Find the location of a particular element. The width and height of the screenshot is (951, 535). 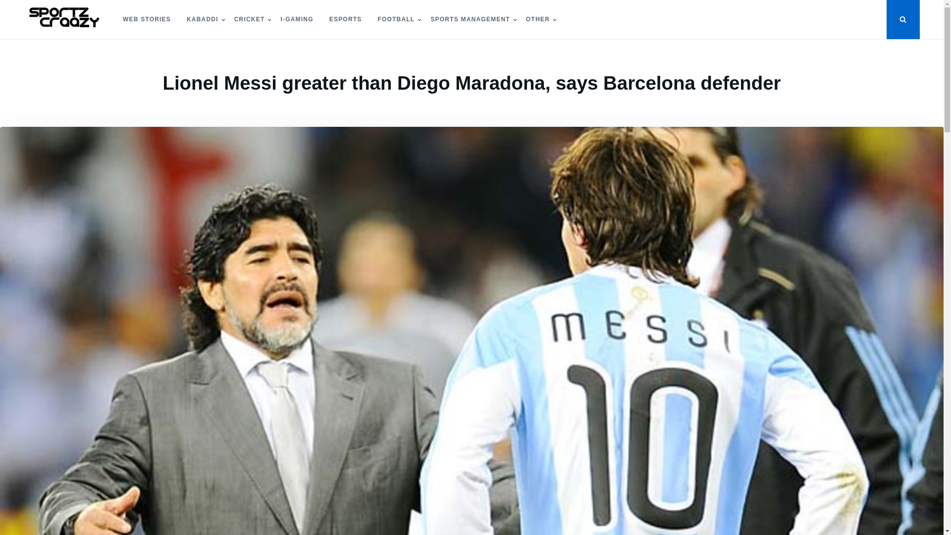

Sportzcraazy is located at coordinates (60, 48).